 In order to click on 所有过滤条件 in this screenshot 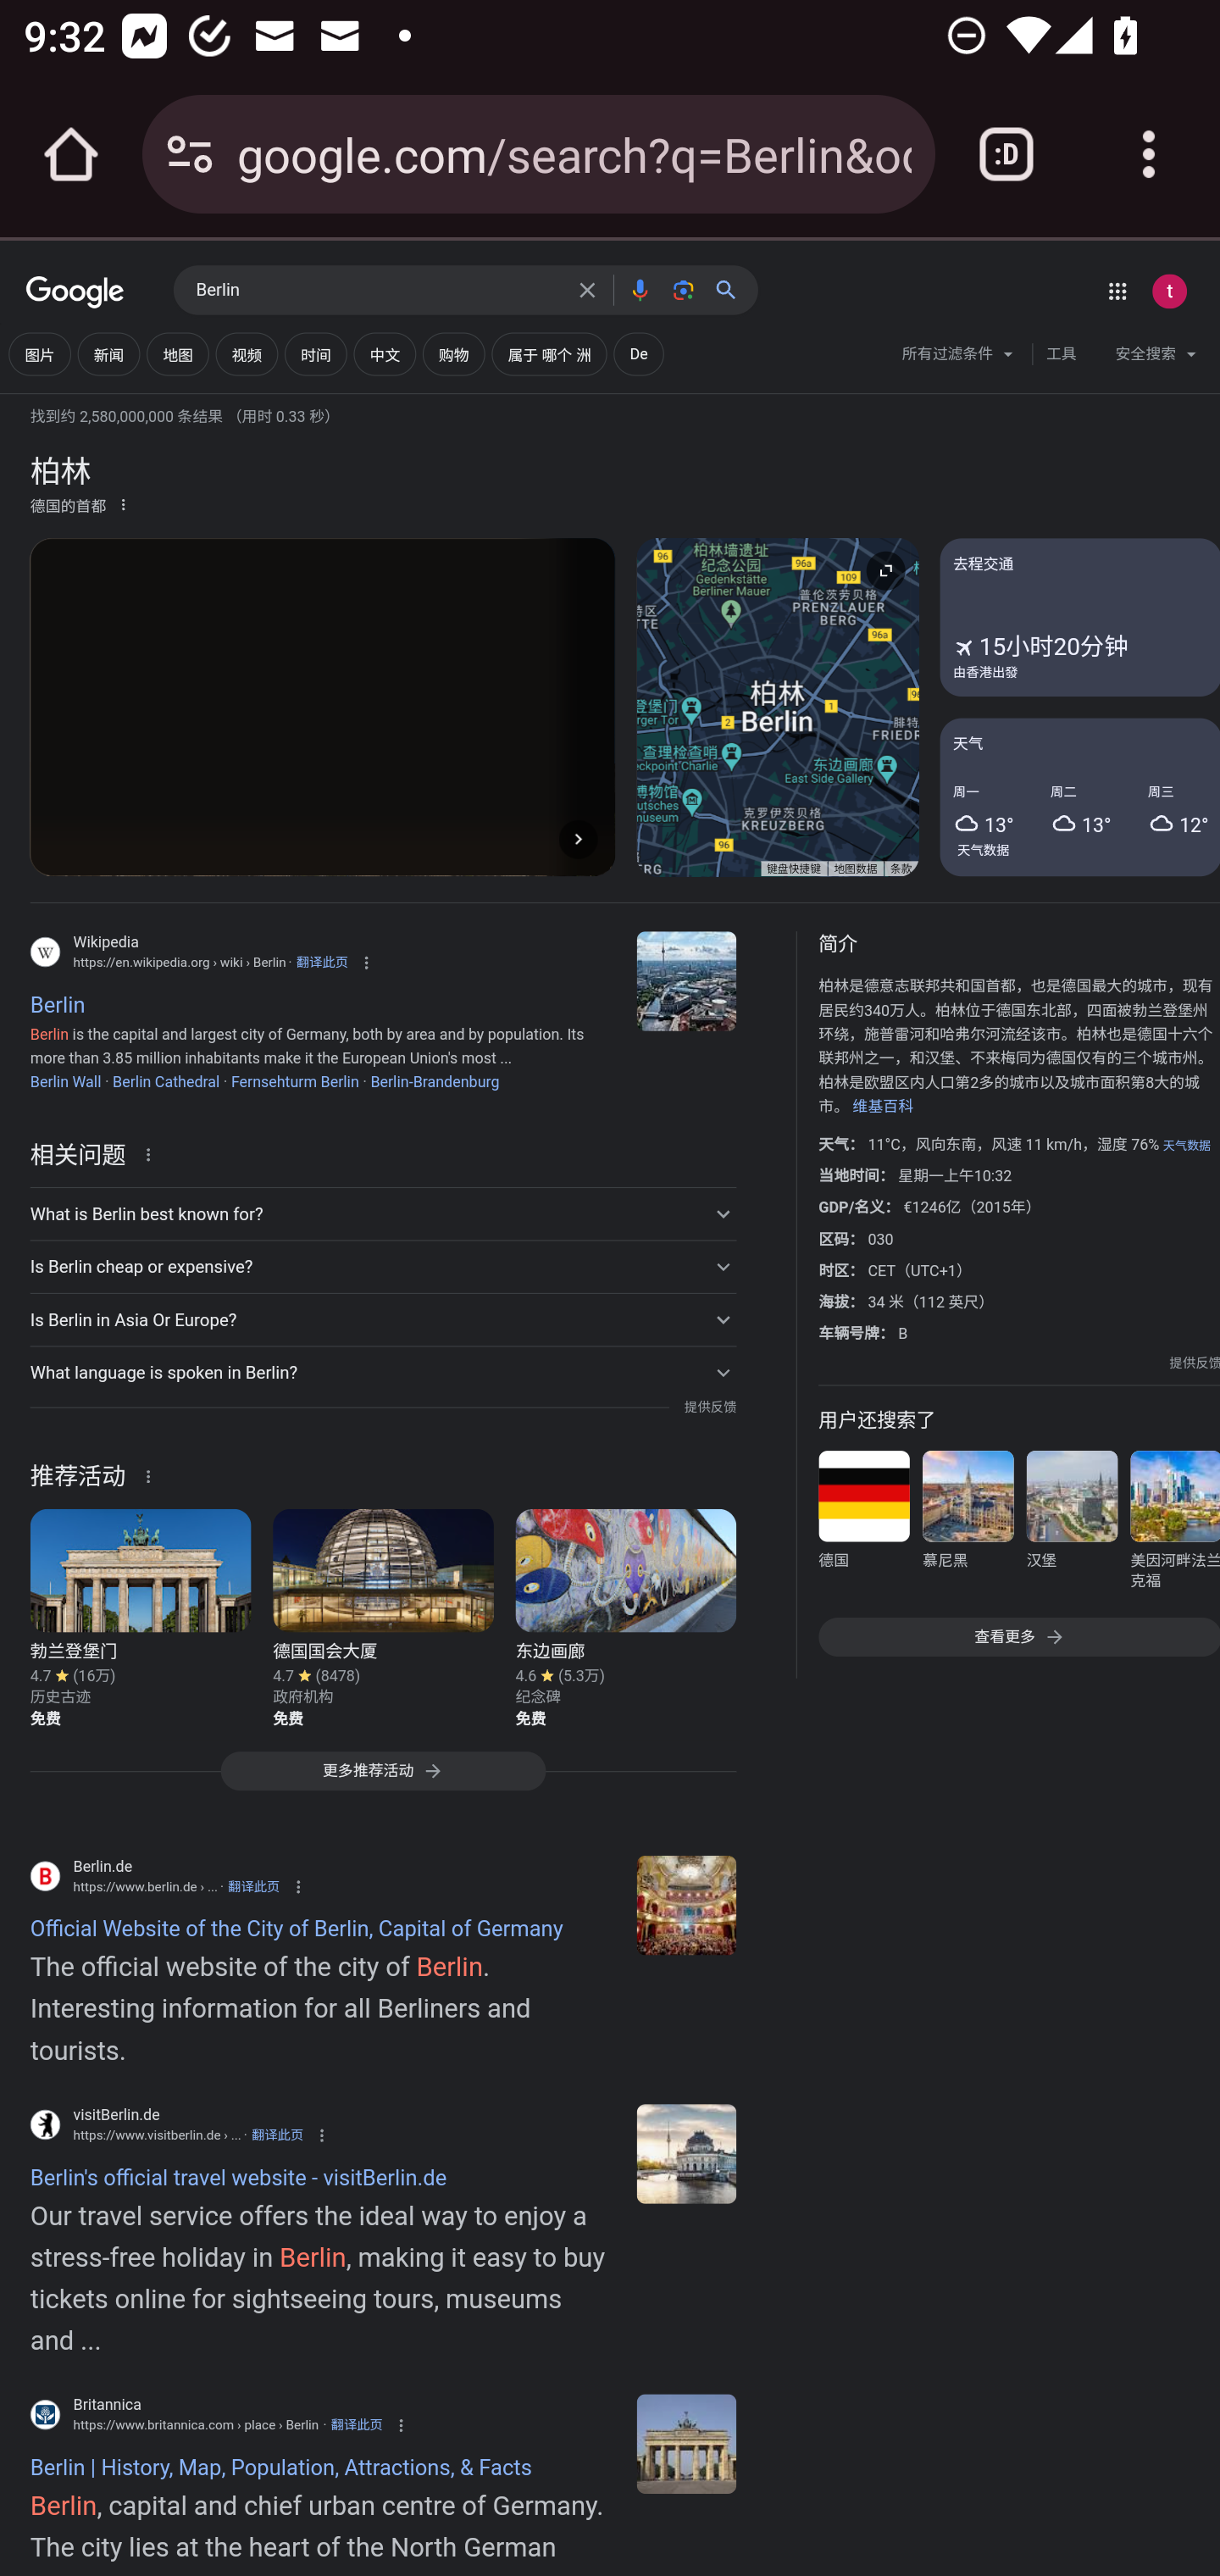, I will do `click(959, 358)`.